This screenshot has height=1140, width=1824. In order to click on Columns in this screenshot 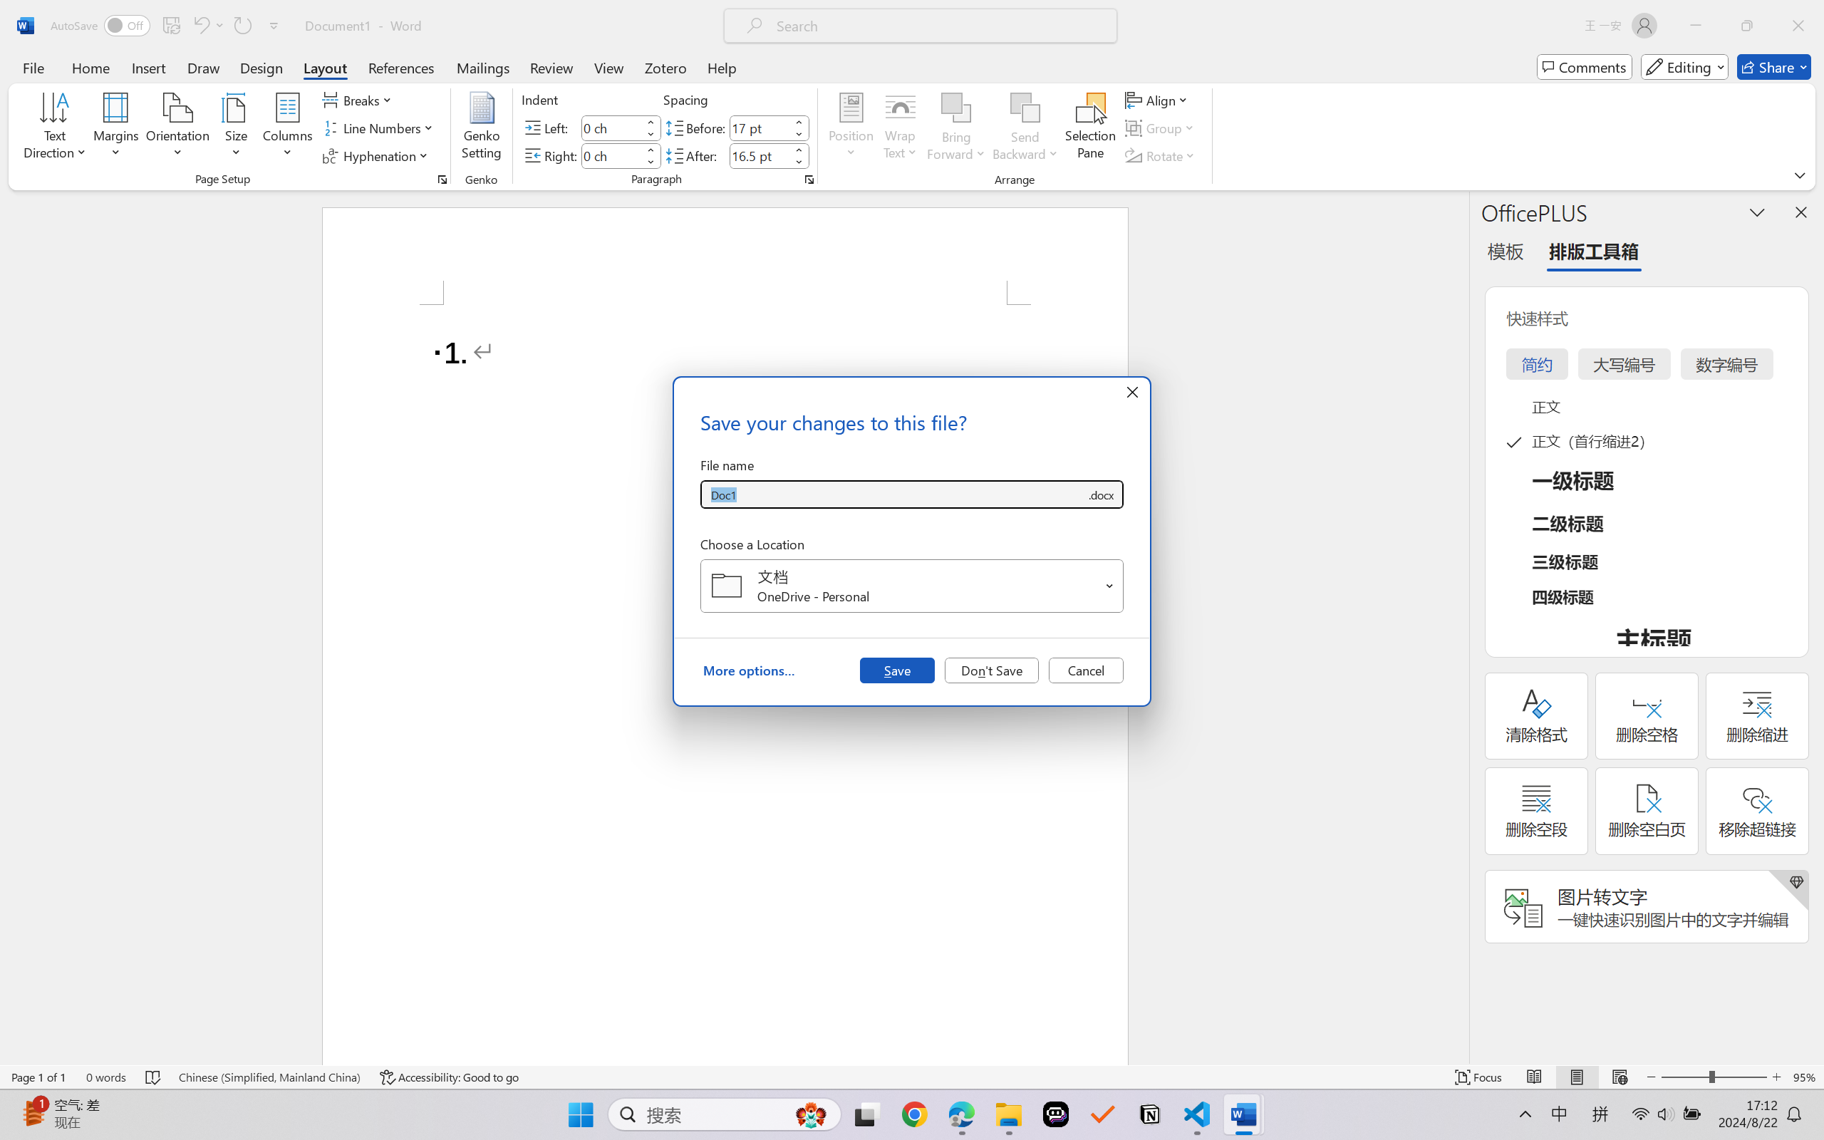, I will do `click(288, 128)`.